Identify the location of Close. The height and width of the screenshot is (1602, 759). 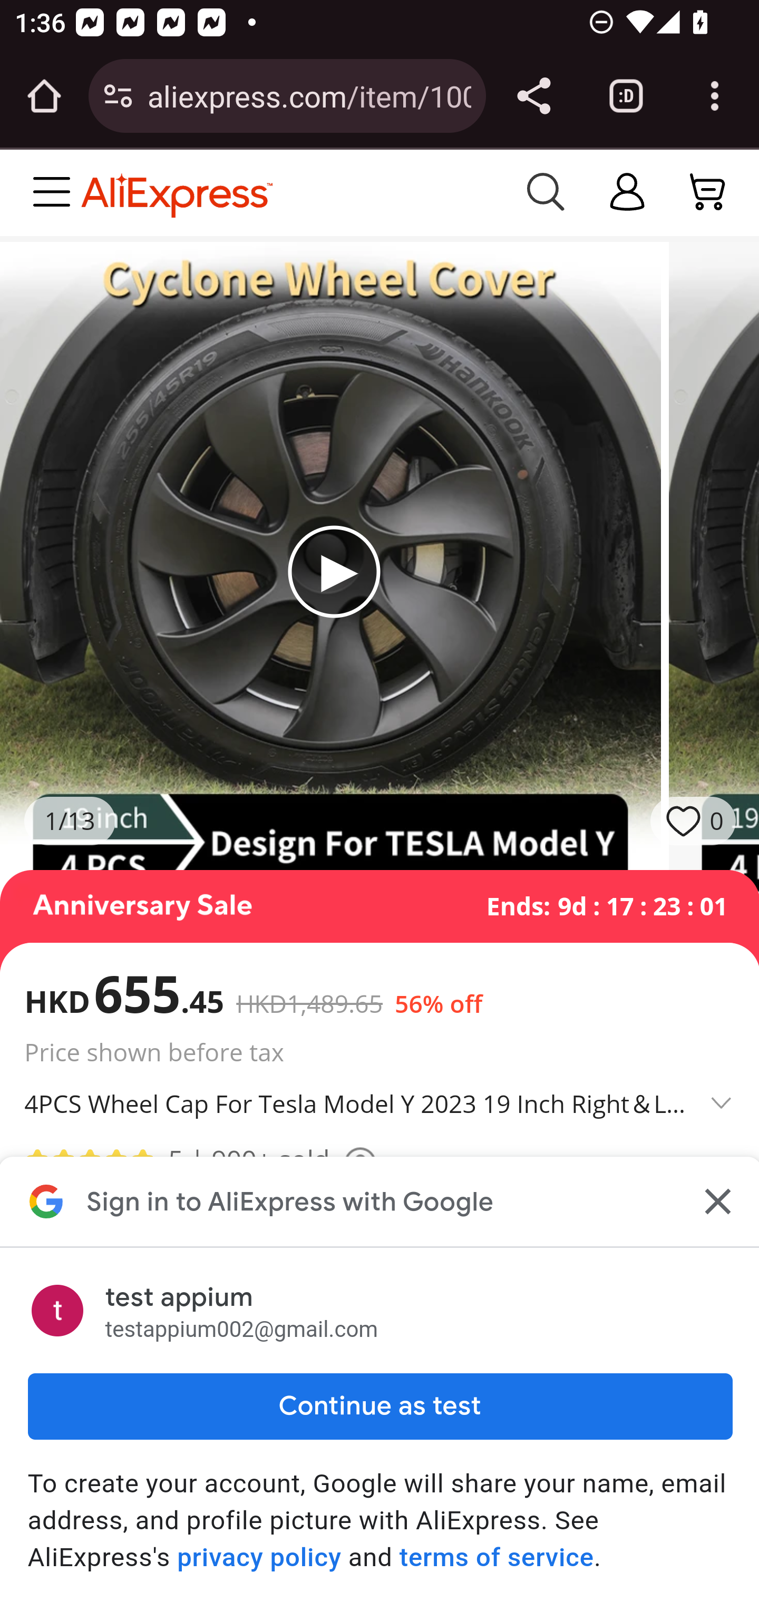
(715, 1201).